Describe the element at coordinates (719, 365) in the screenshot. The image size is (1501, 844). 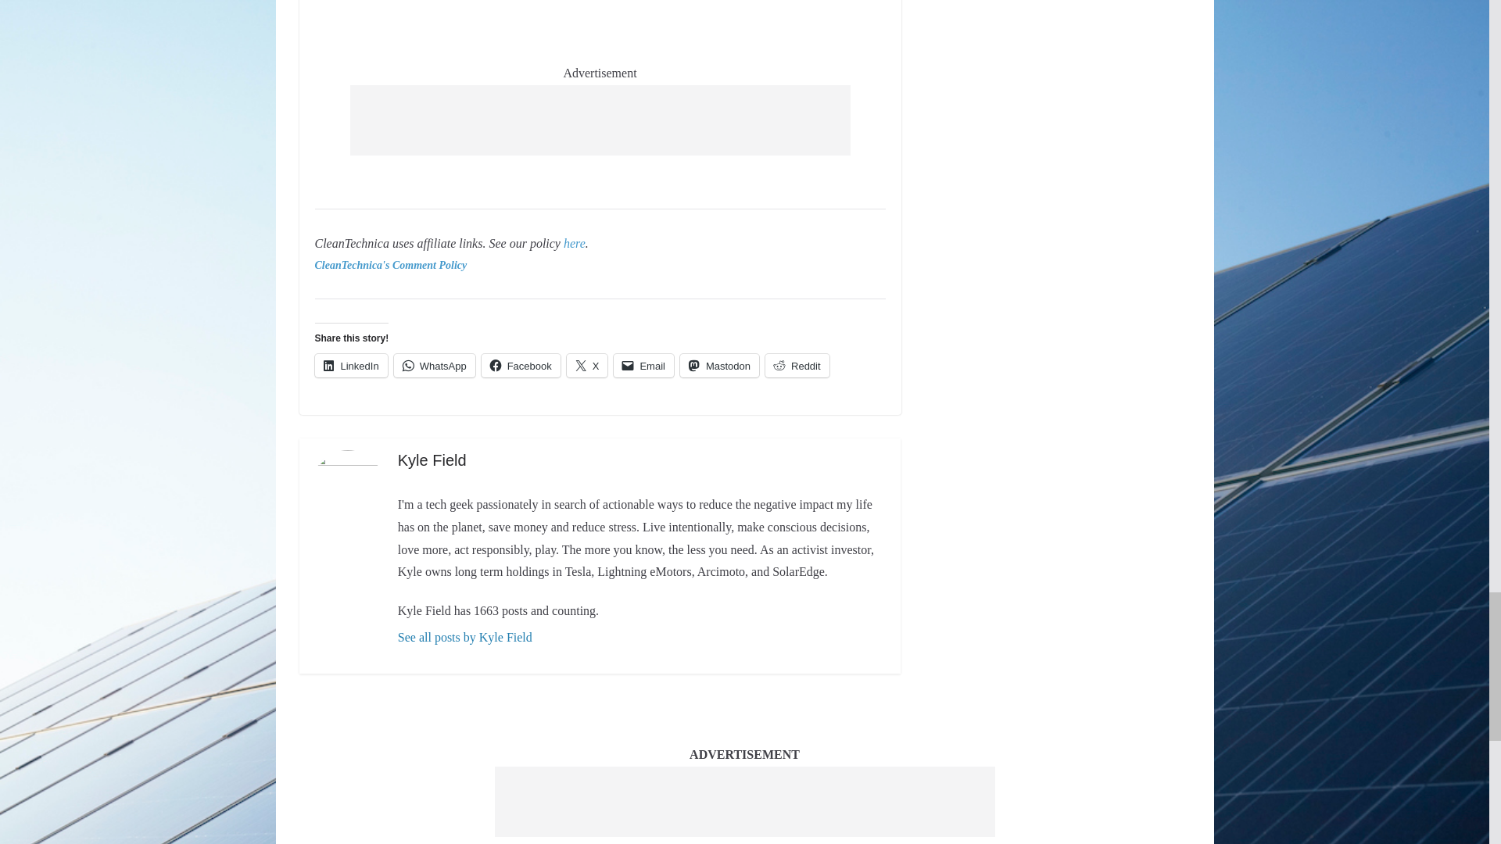
I see `Click to share on Mastodon` at that location.